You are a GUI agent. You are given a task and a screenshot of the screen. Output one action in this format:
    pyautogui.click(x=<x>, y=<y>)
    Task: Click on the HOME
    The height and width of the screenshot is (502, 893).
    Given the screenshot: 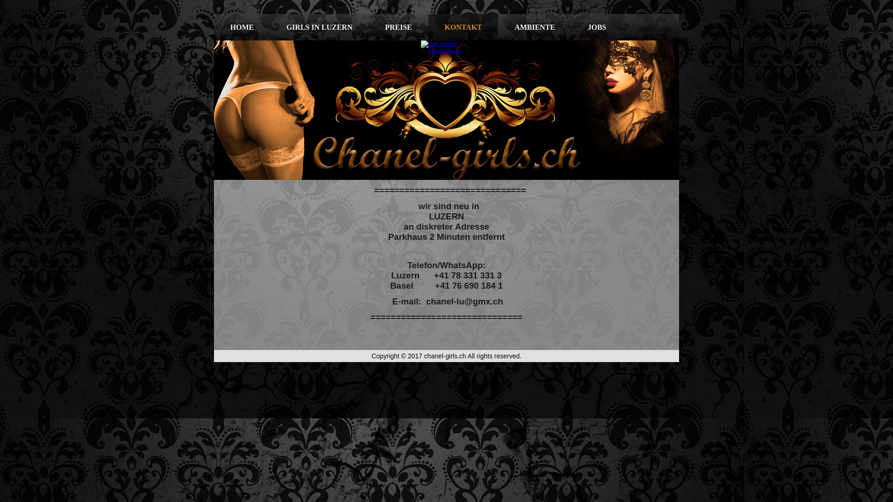 What is the action you would take?
    pyautogui.click(x=242, y=27)
    